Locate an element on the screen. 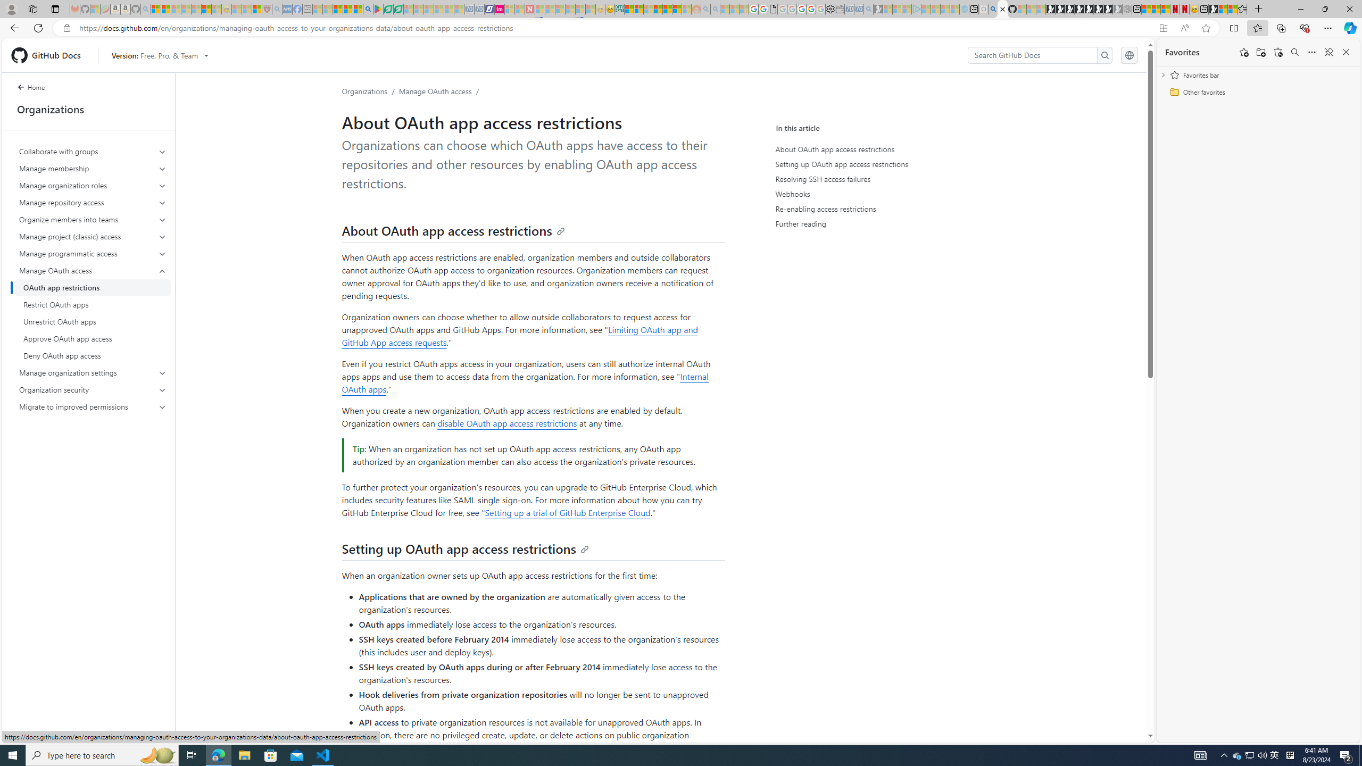  About OAuth app access restrictions is located at coordinates (453, 230).